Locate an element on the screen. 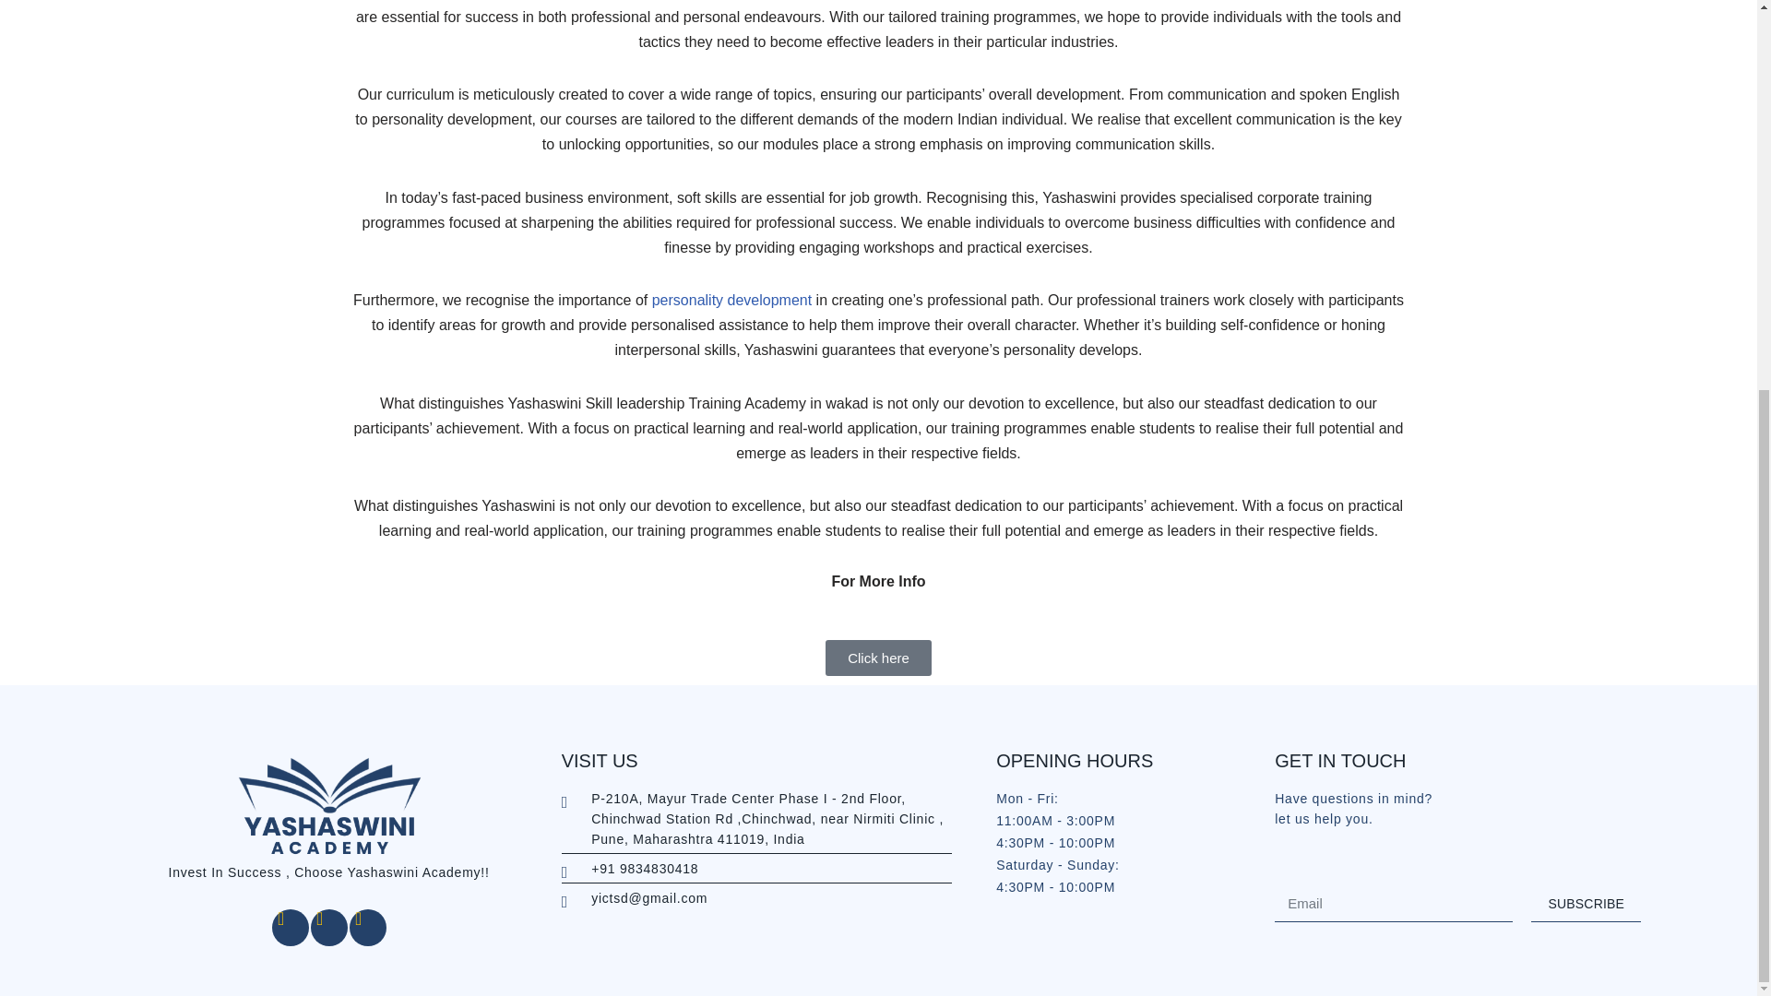  personality development is located at coordinates (734, 300).